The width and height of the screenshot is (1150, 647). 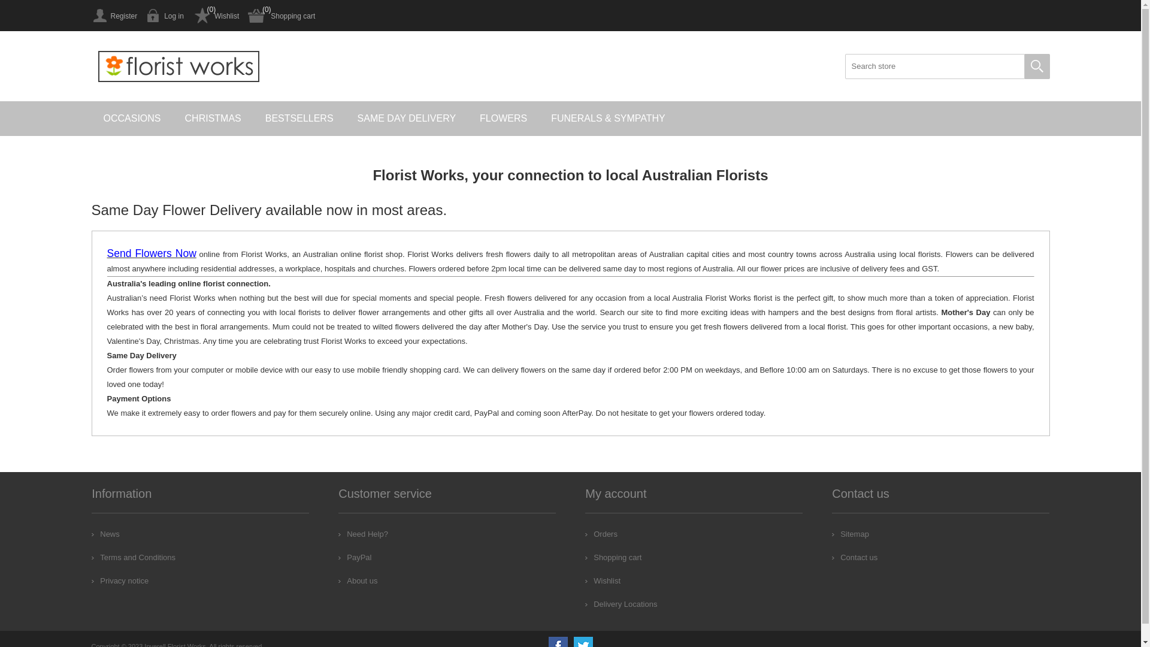 What do you see at coordinates (851, 534) in the screenshot?
I see `Sitemap` at bounding box center [851, 534].